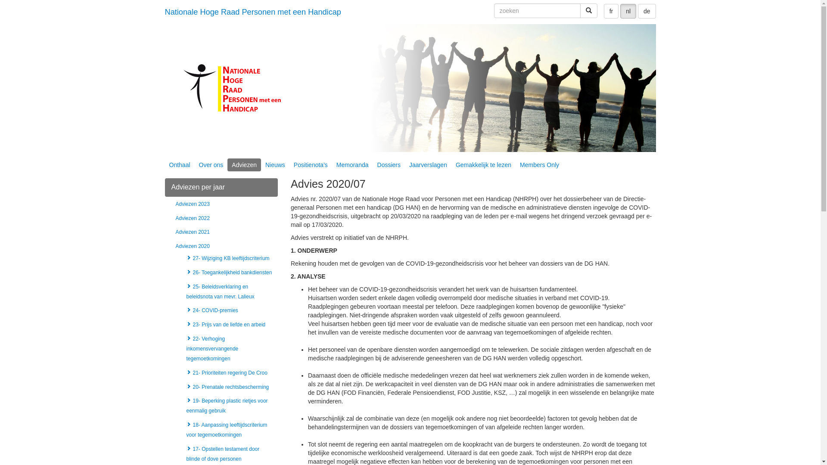 This screenshot has height=465, width=827. I want to click on 26- Toegankelijkheid bankdiensten, so click(229, 273).